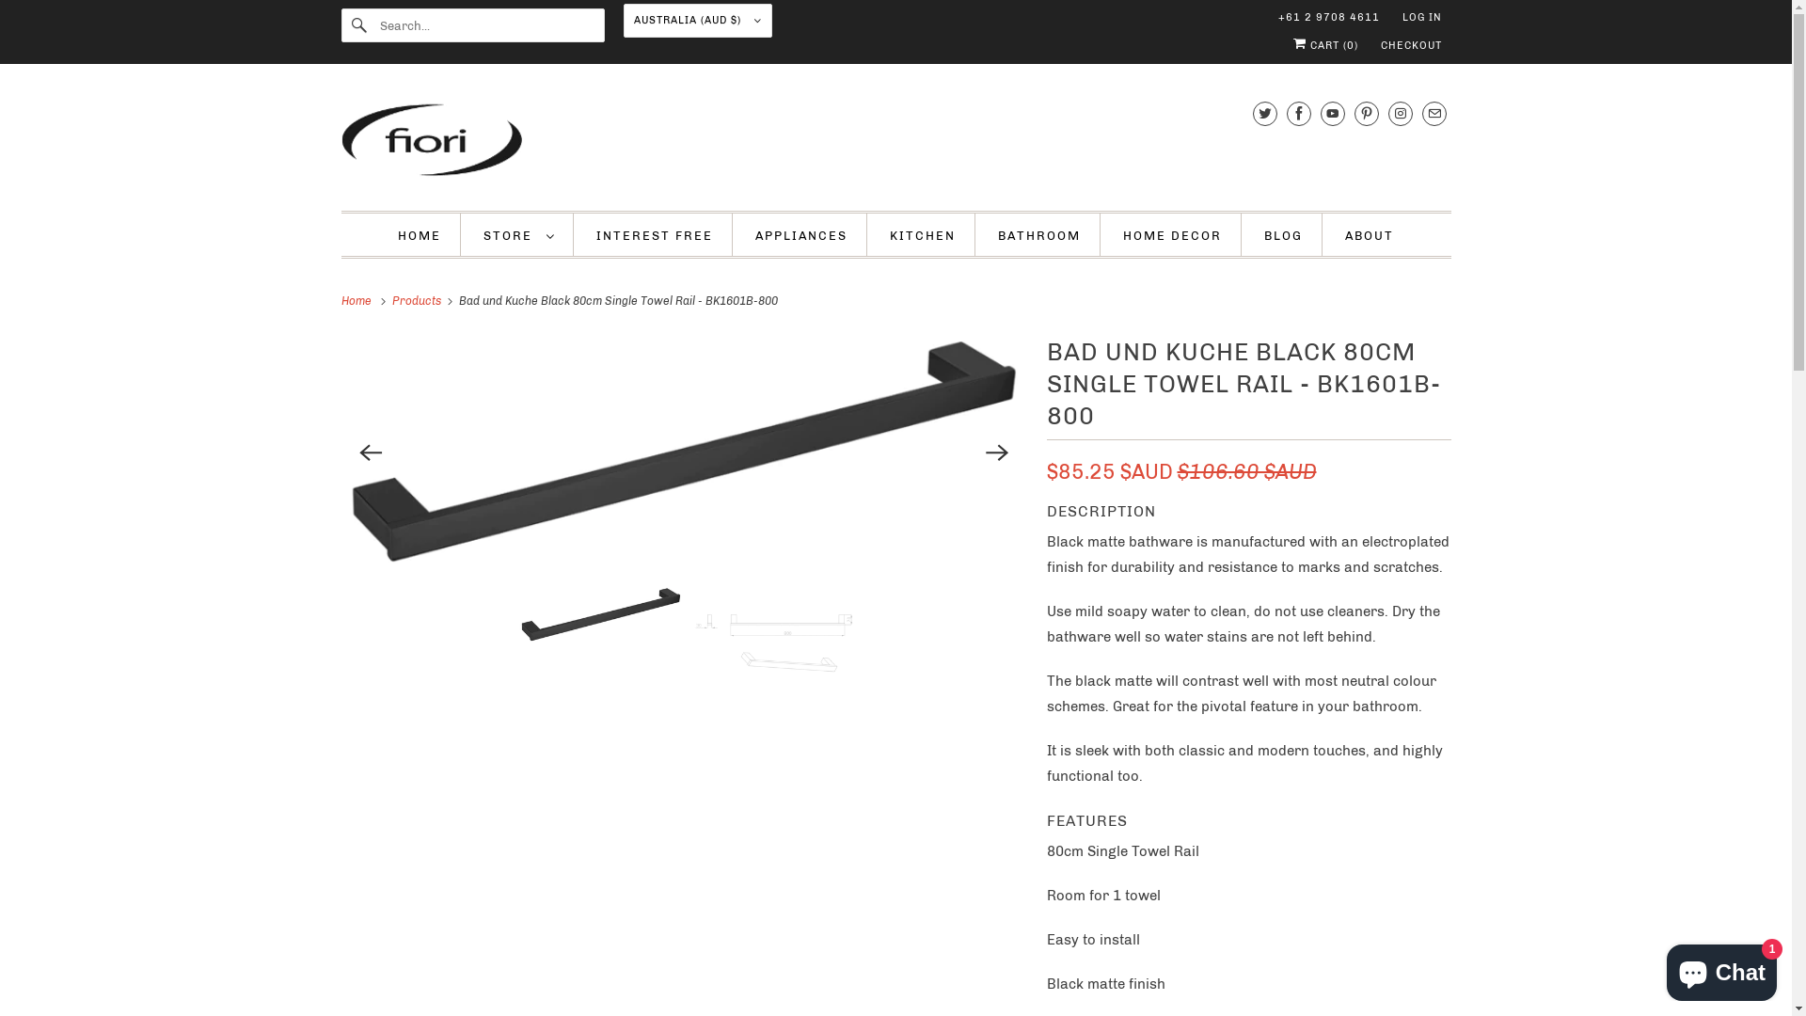 This screenshot has width=1806, height=1016. I want to click on Fiori - Bringing Your Home To Life, so click(895, 142).